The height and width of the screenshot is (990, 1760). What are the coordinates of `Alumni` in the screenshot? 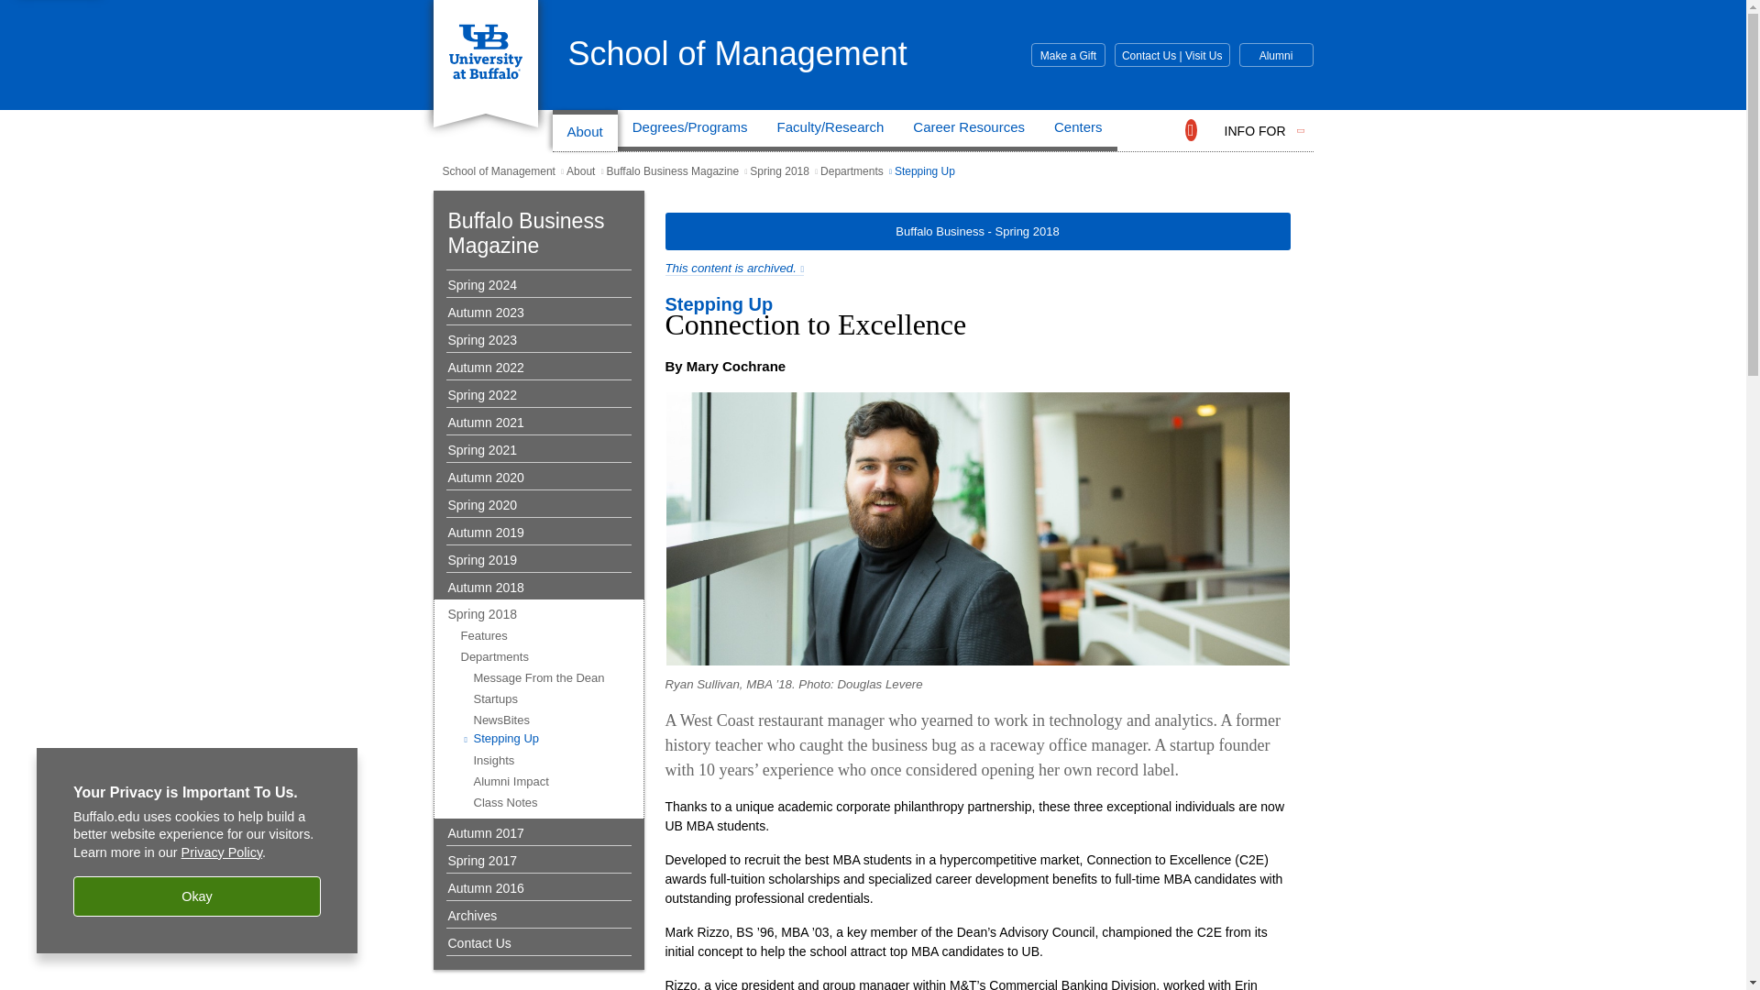 It's located at (1276, 55).